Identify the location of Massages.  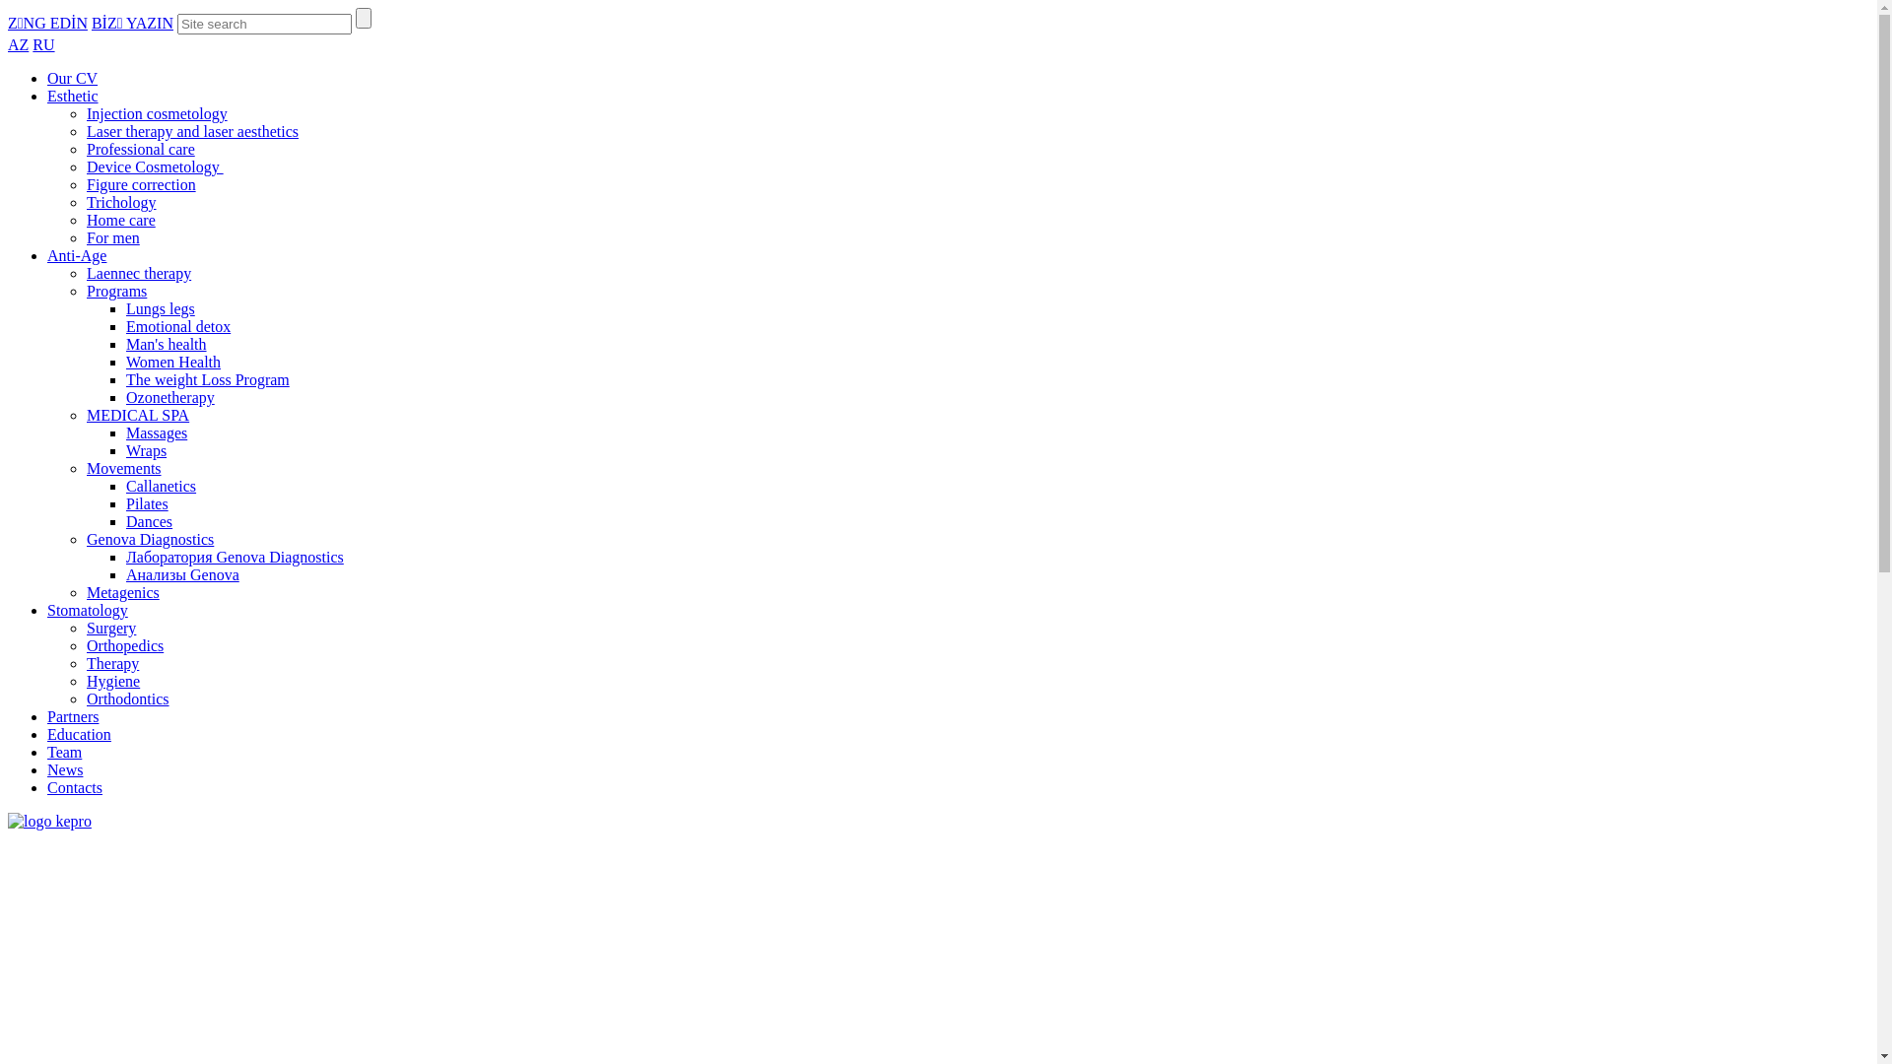
(157, 433).